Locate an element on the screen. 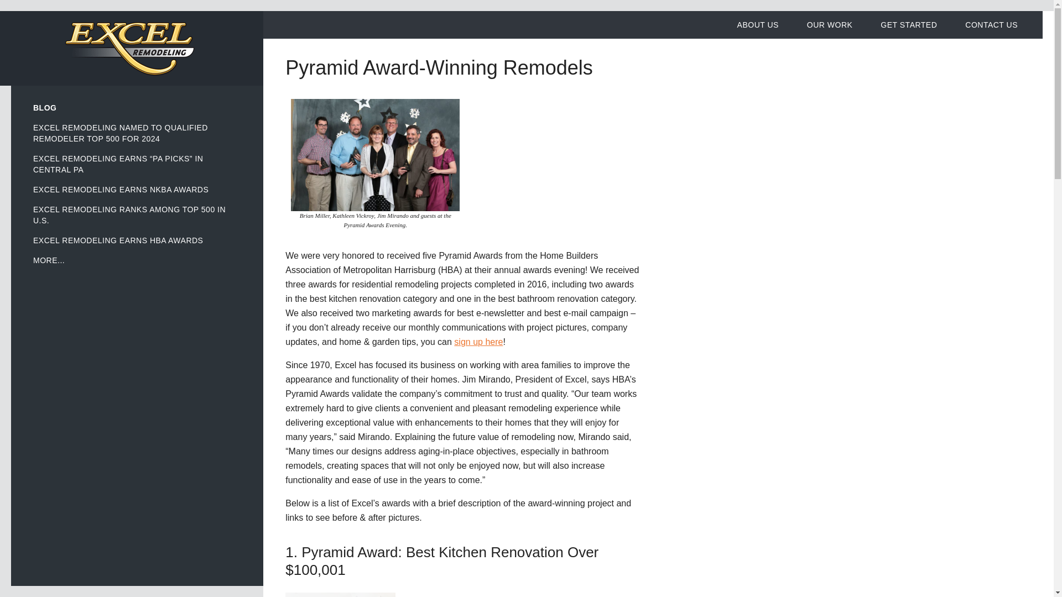 Image resolution: width=1062 pixels, height=597 pixels. GET STARTED is located at coordinates (908, 25).